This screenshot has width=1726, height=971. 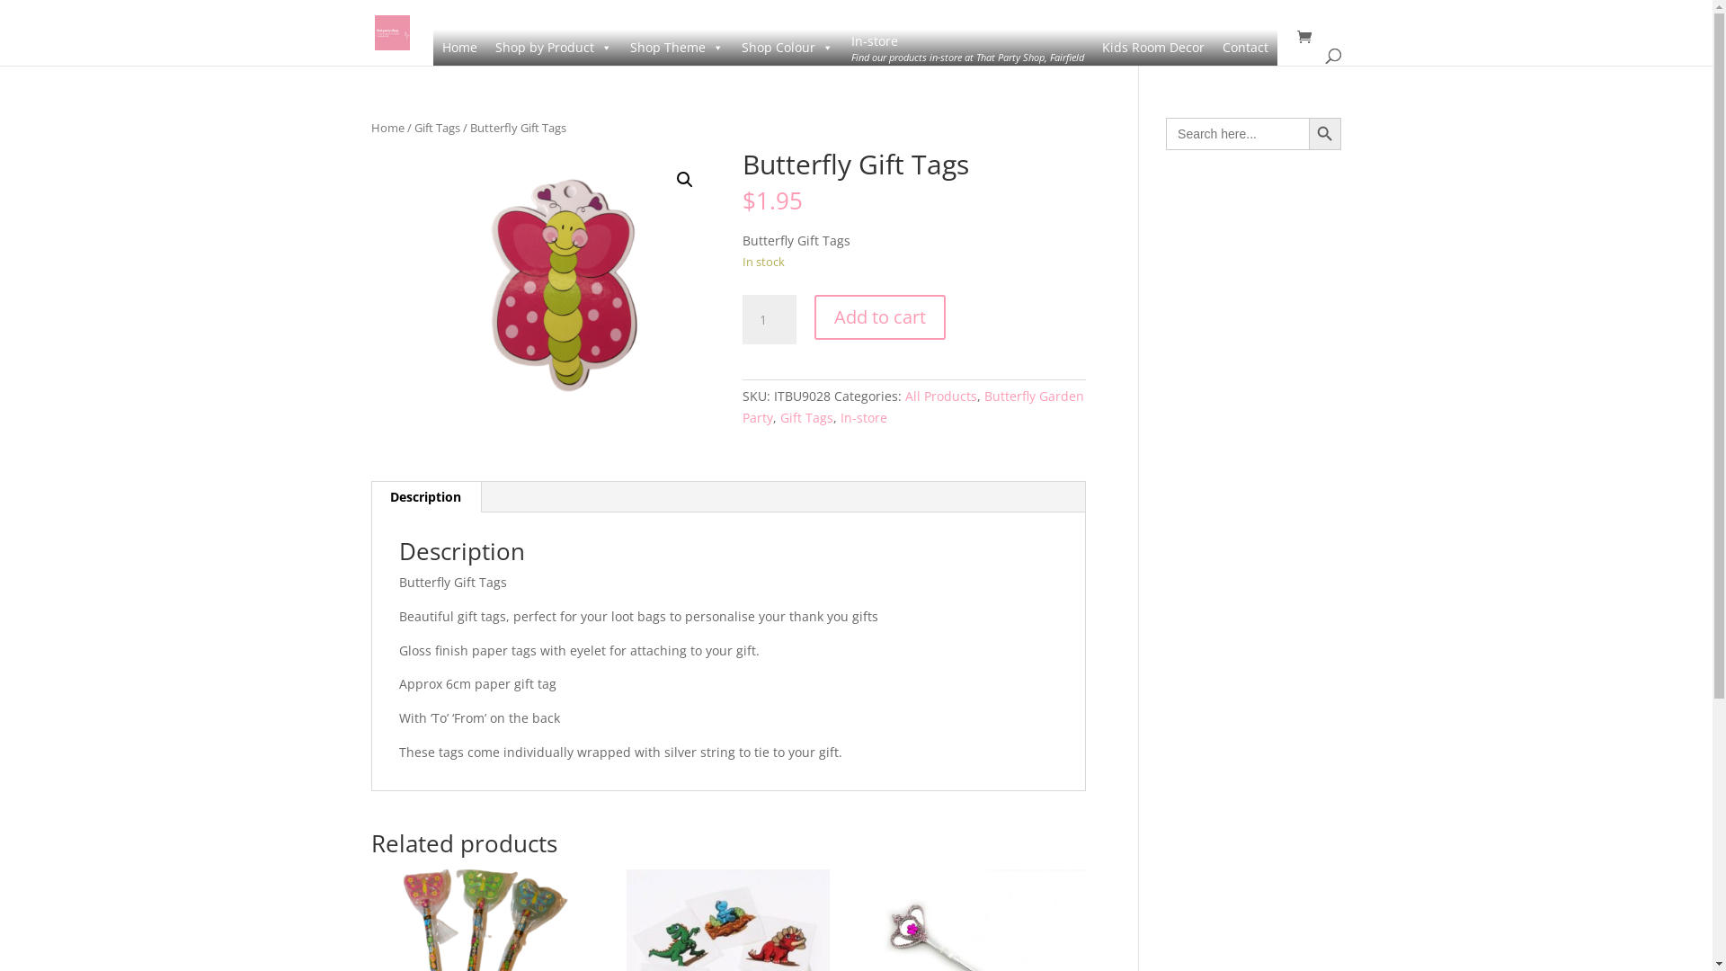 I want to click on Gift Tags, so click(x=807, y=417).